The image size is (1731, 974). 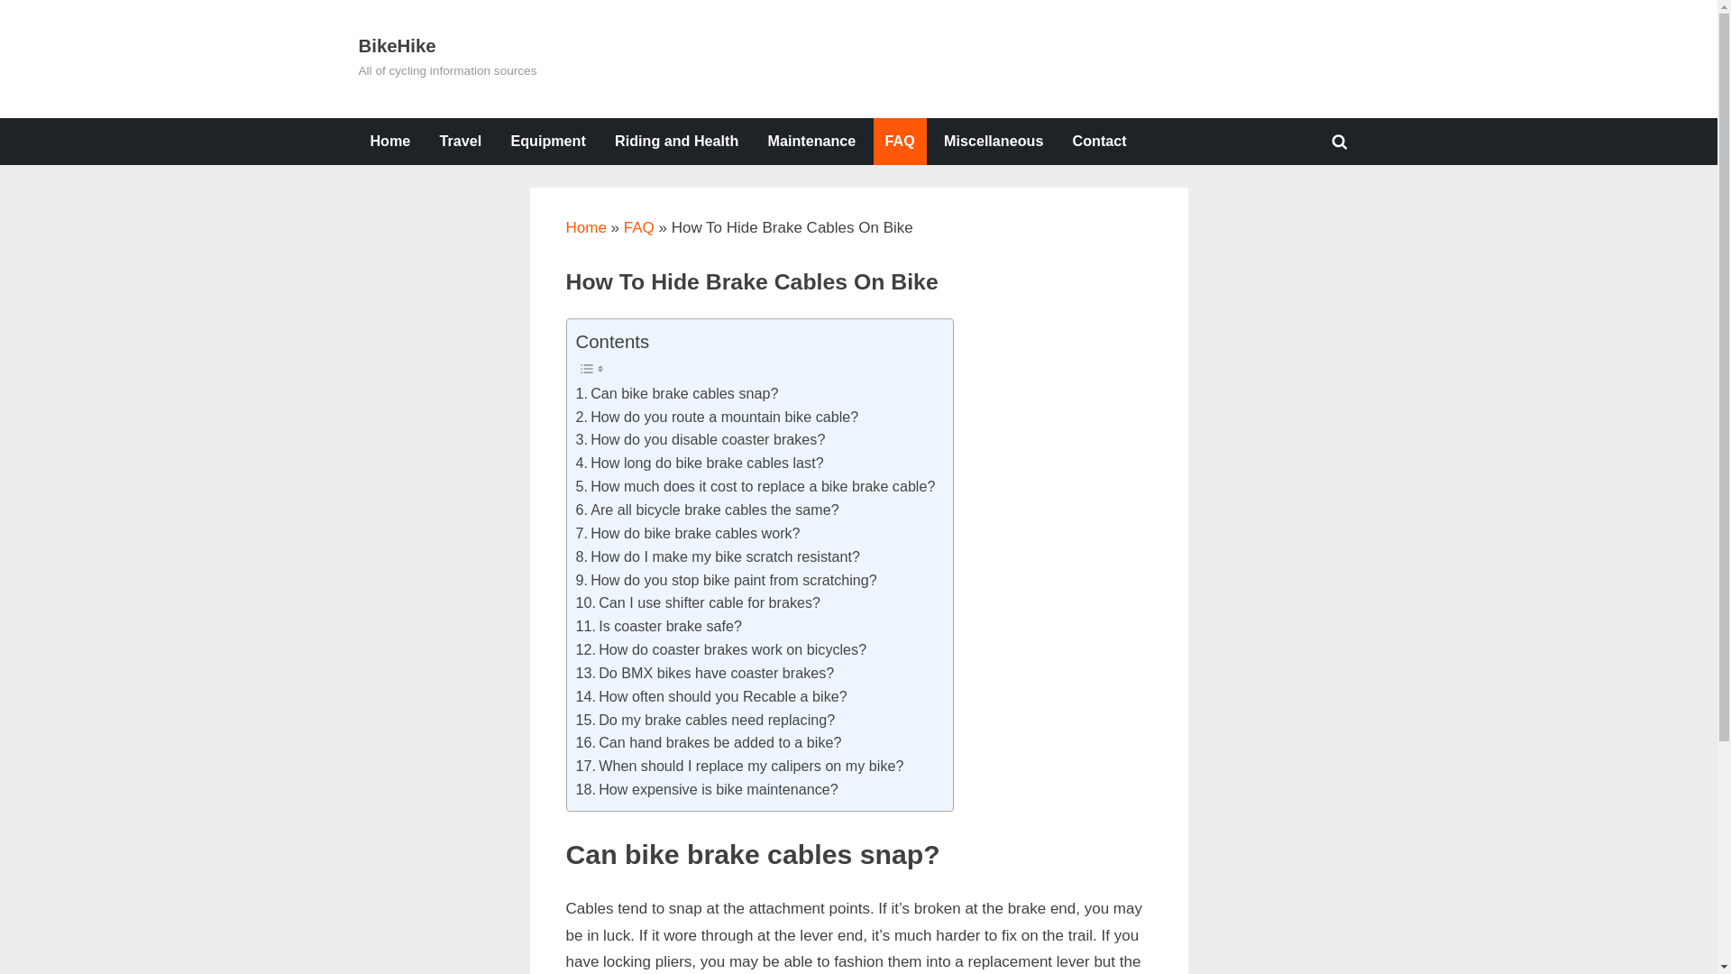 I want to click on How do coaster brakes work on bicycles?, so click(x=720, y=650).